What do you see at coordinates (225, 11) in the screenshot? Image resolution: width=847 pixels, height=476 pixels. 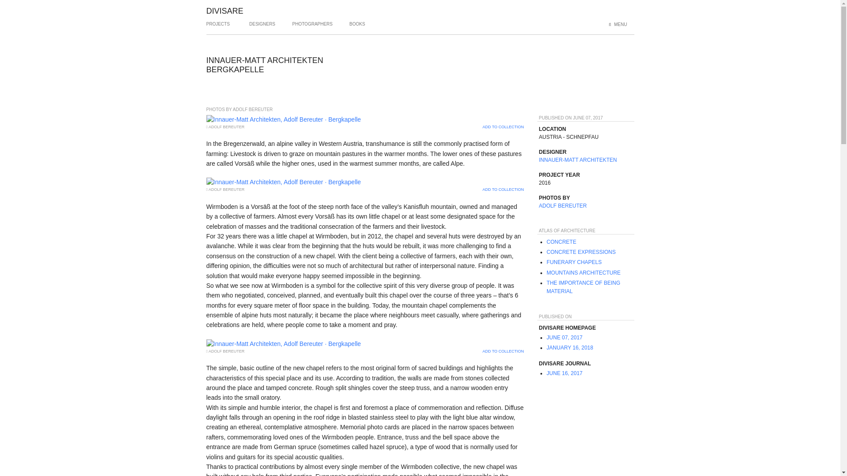 I see `DIVISARE` at bounding box center [225, 11].